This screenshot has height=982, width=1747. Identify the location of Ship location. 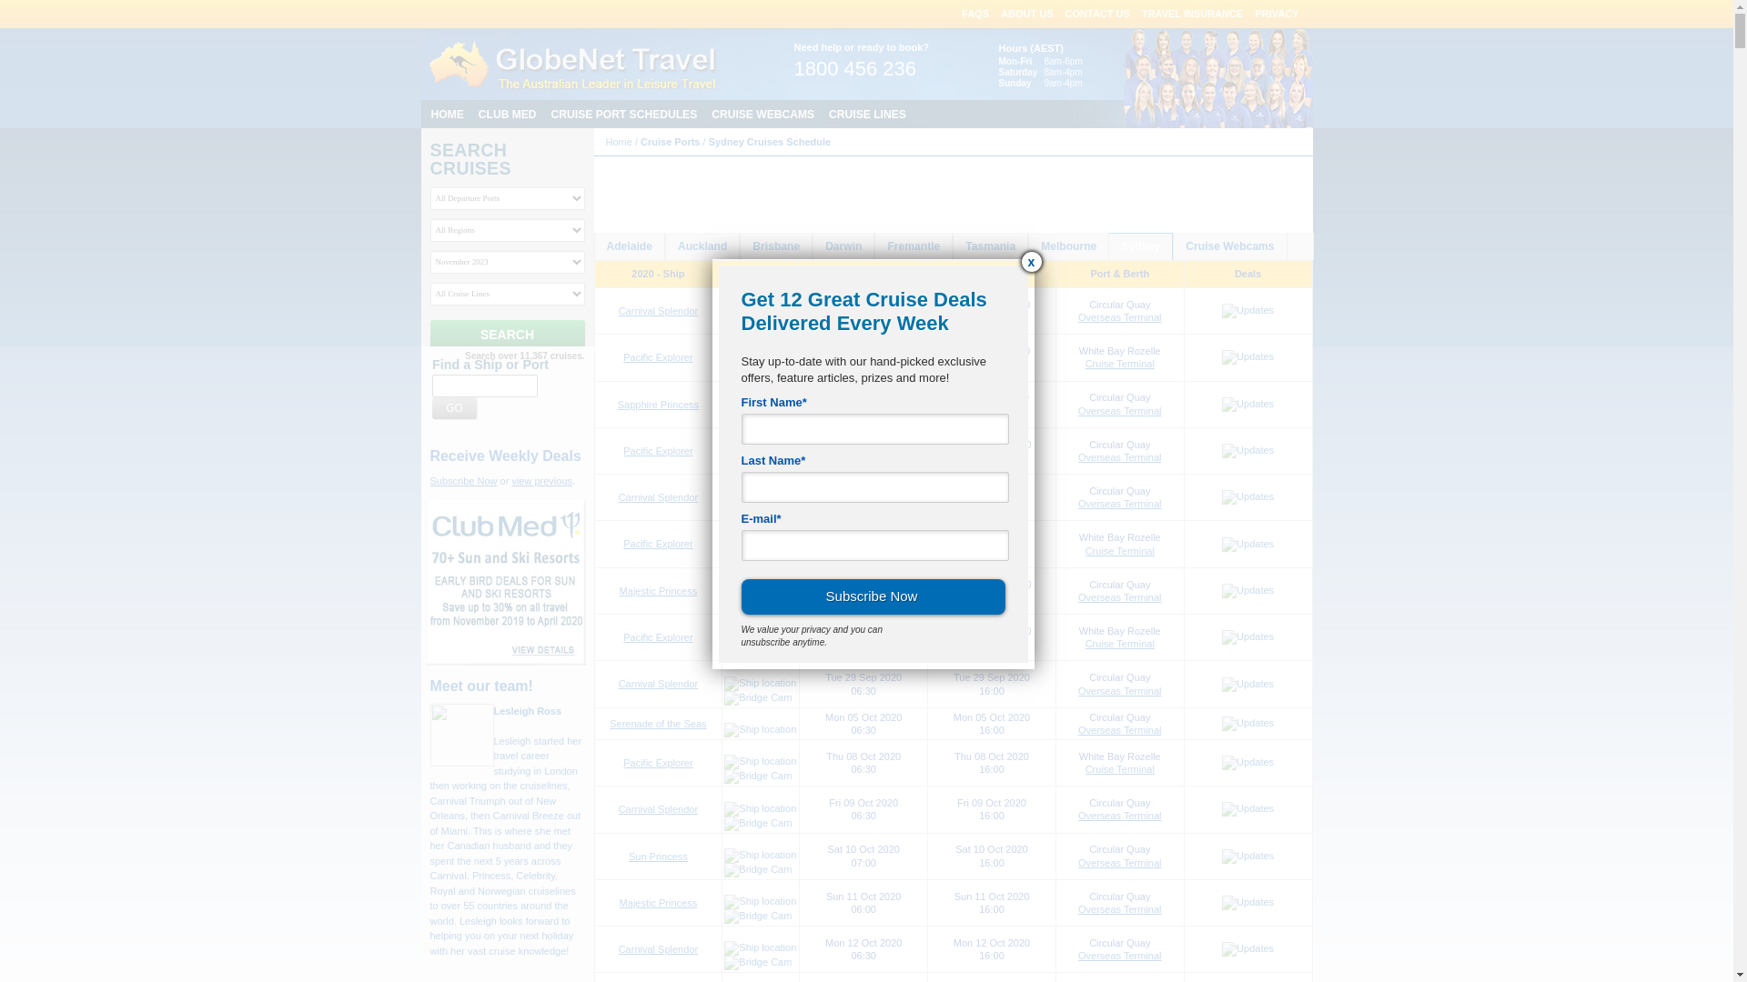
(761, 684).